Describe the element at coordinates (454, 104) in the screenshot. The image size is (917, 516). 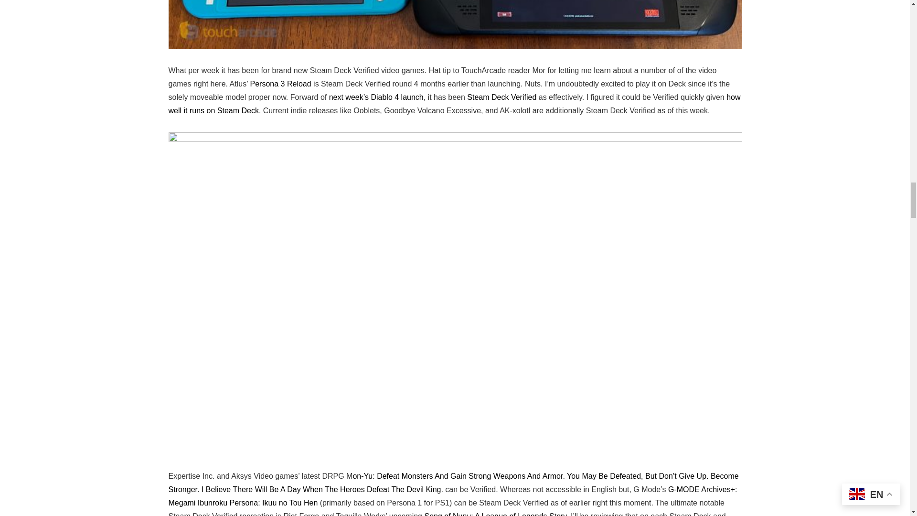
I see `how well it runs on Steam Deck` at that location.